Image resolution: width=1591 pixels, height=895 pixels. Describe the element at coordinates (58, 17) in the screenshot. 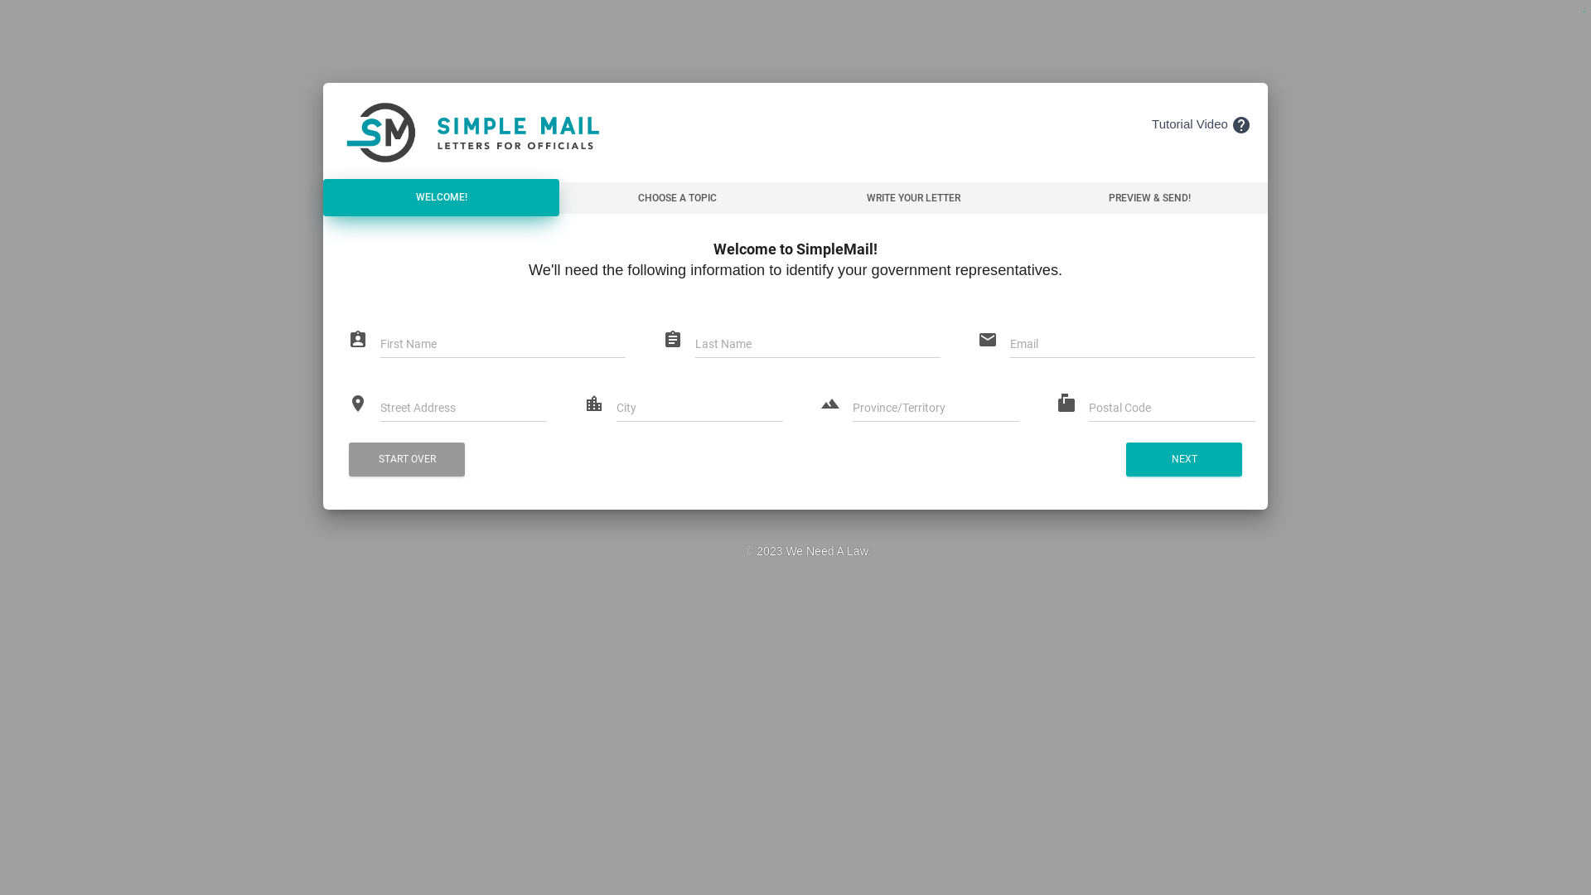

I see `Previous` at that location.